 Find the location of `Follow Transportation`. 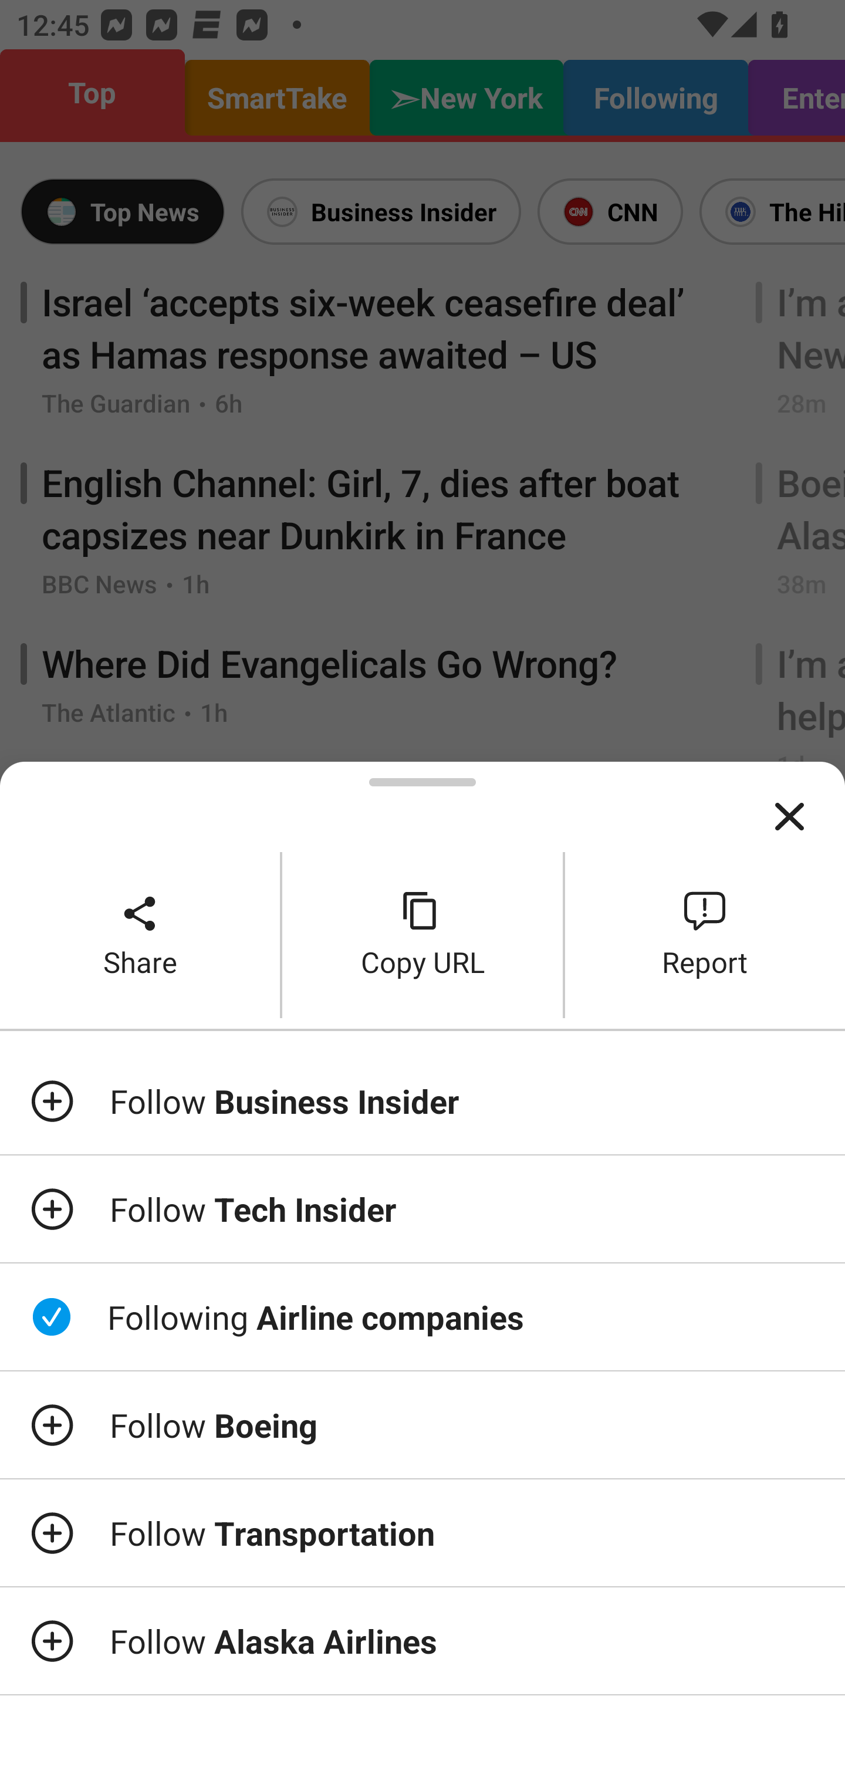

Follow Transportation is located at coordinates (422, 1532).